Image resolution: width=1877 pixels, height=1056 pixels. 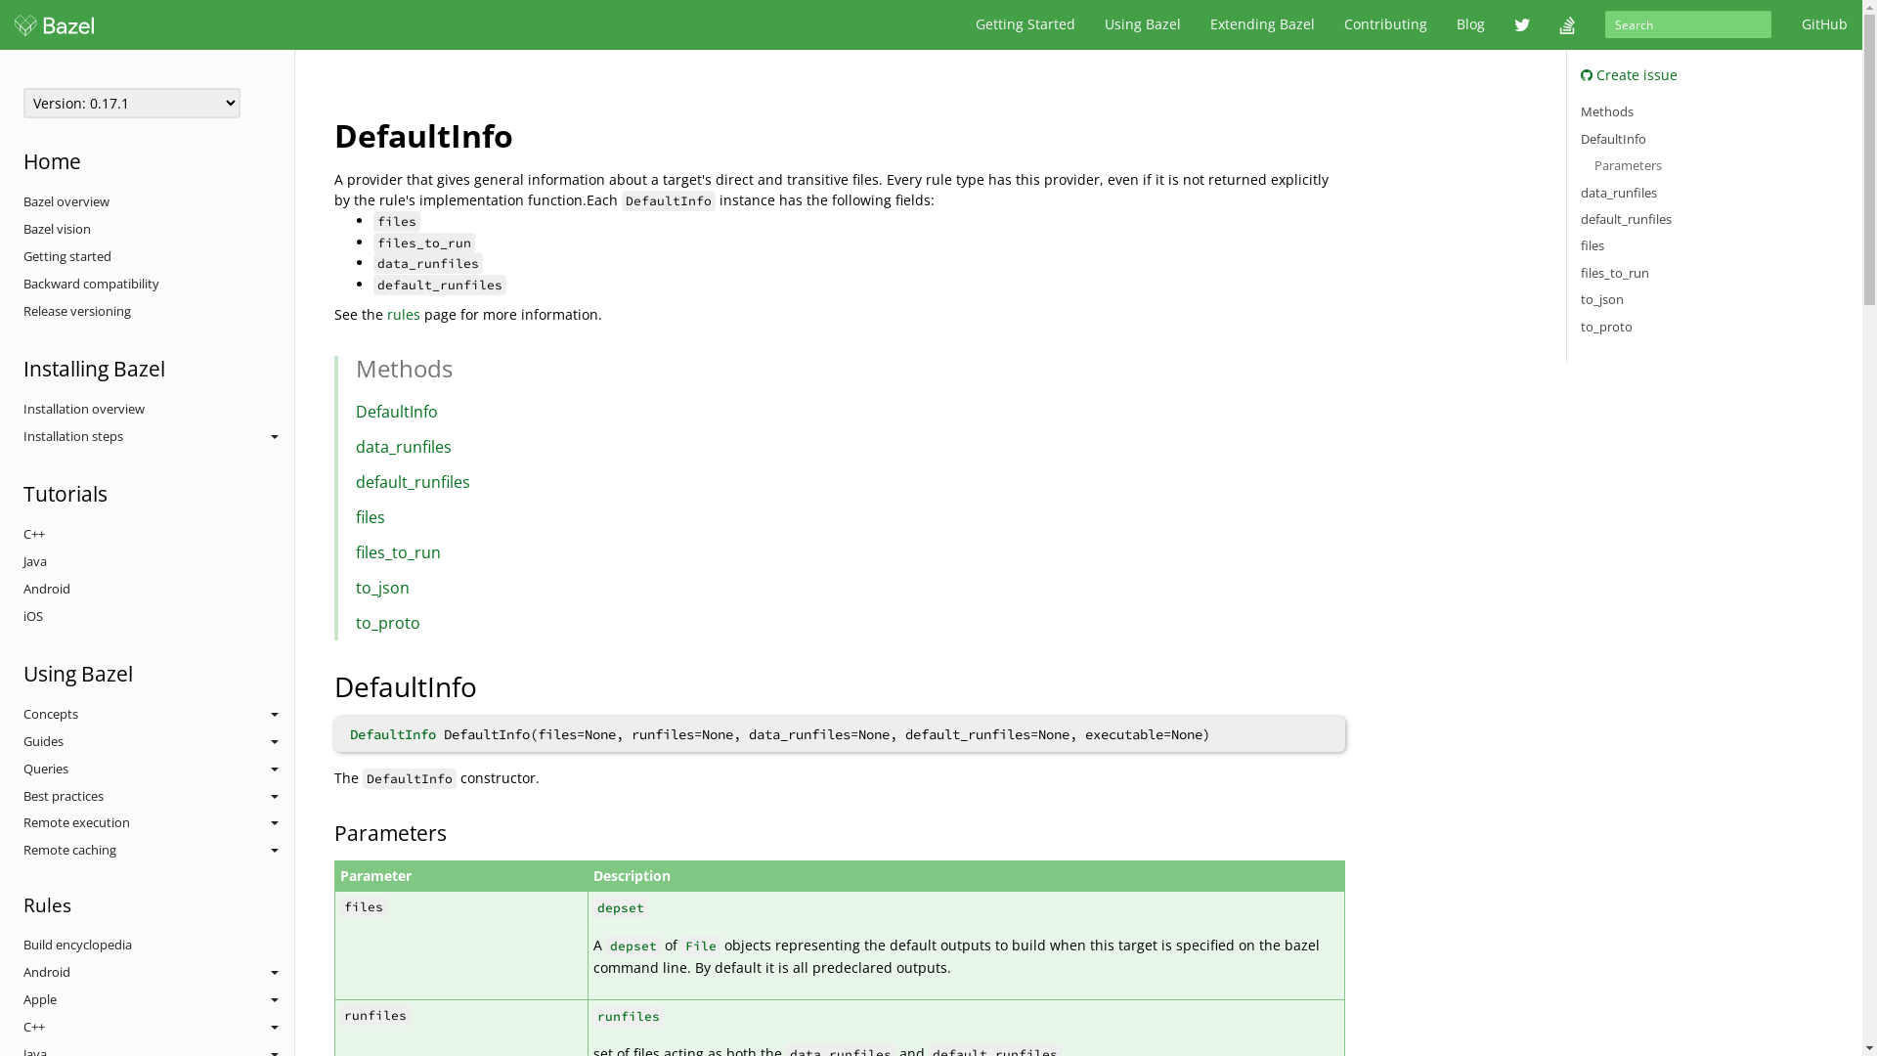 What do you see at coordinates (1143, 24) in the screenshot?
I see `Using Bazel` at bounding box center [1143, 24].